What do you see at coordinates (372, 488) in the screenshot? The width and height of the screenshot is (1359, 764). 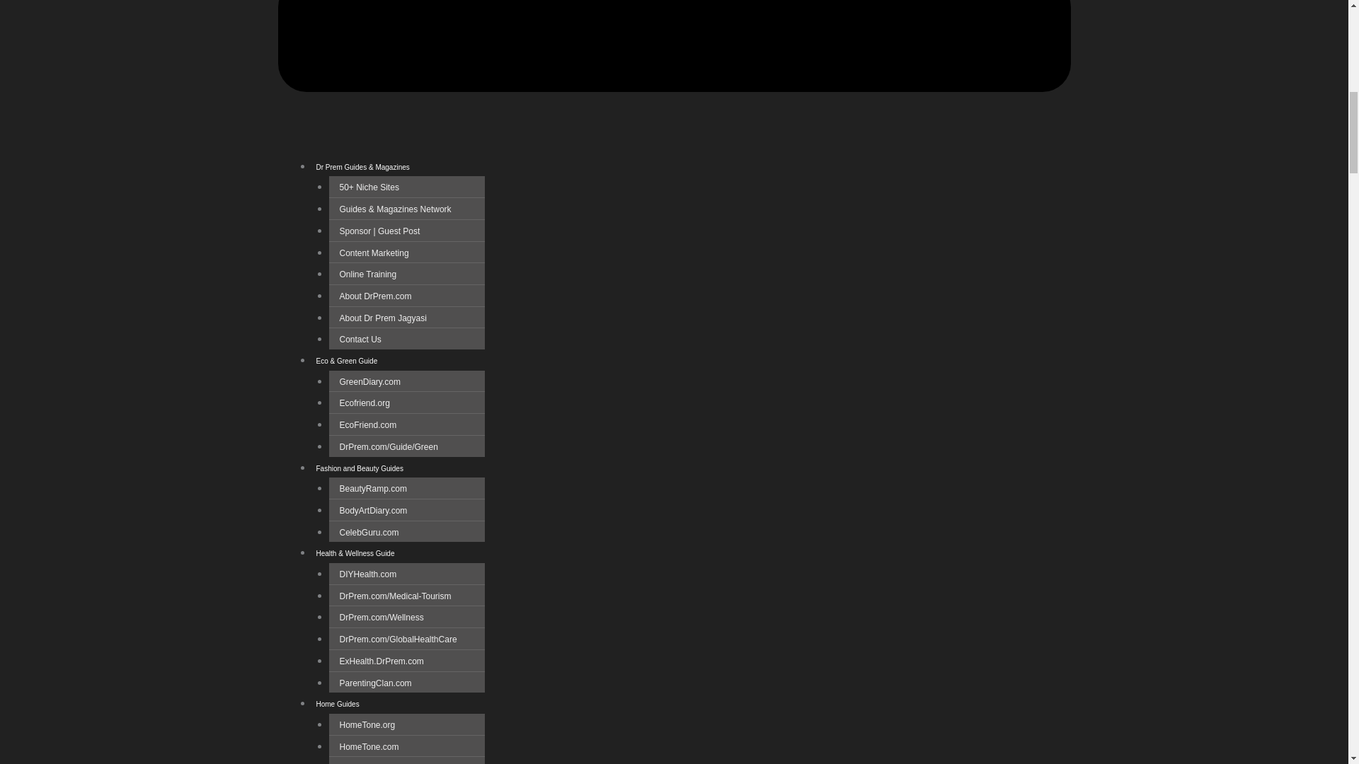 I see `BeautyRamp.com` at bounding box center [372, 488].